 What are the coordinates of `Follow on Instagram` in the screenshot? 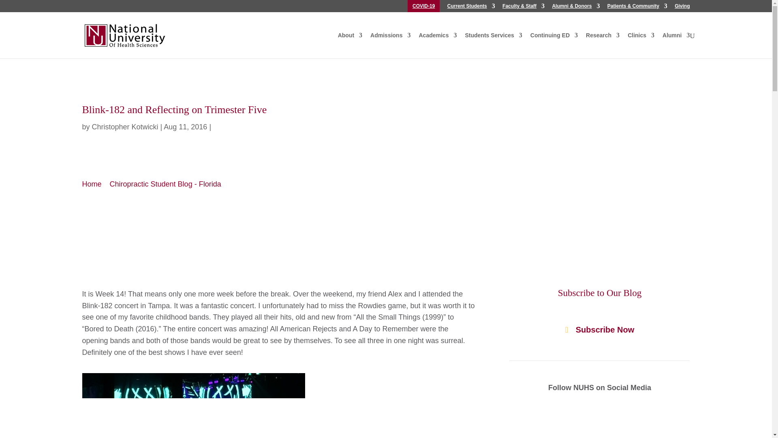 It's located at (632, 424).